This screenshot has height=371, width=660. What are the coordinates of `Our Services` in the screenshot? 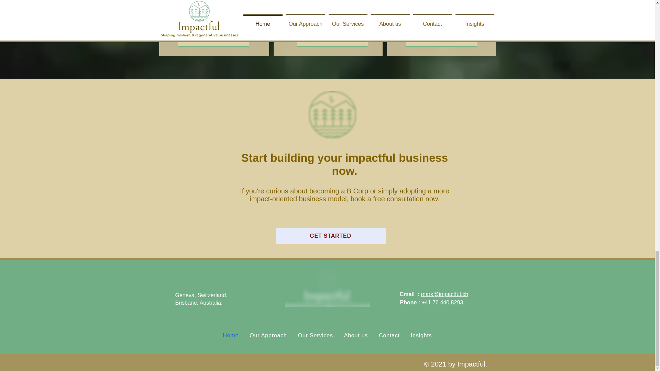 It's located at (316, 335).